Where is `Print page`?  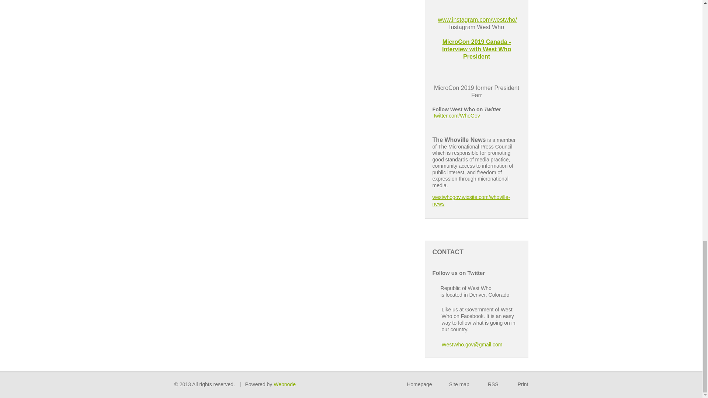
Print page is located at coordinates (523, 384).